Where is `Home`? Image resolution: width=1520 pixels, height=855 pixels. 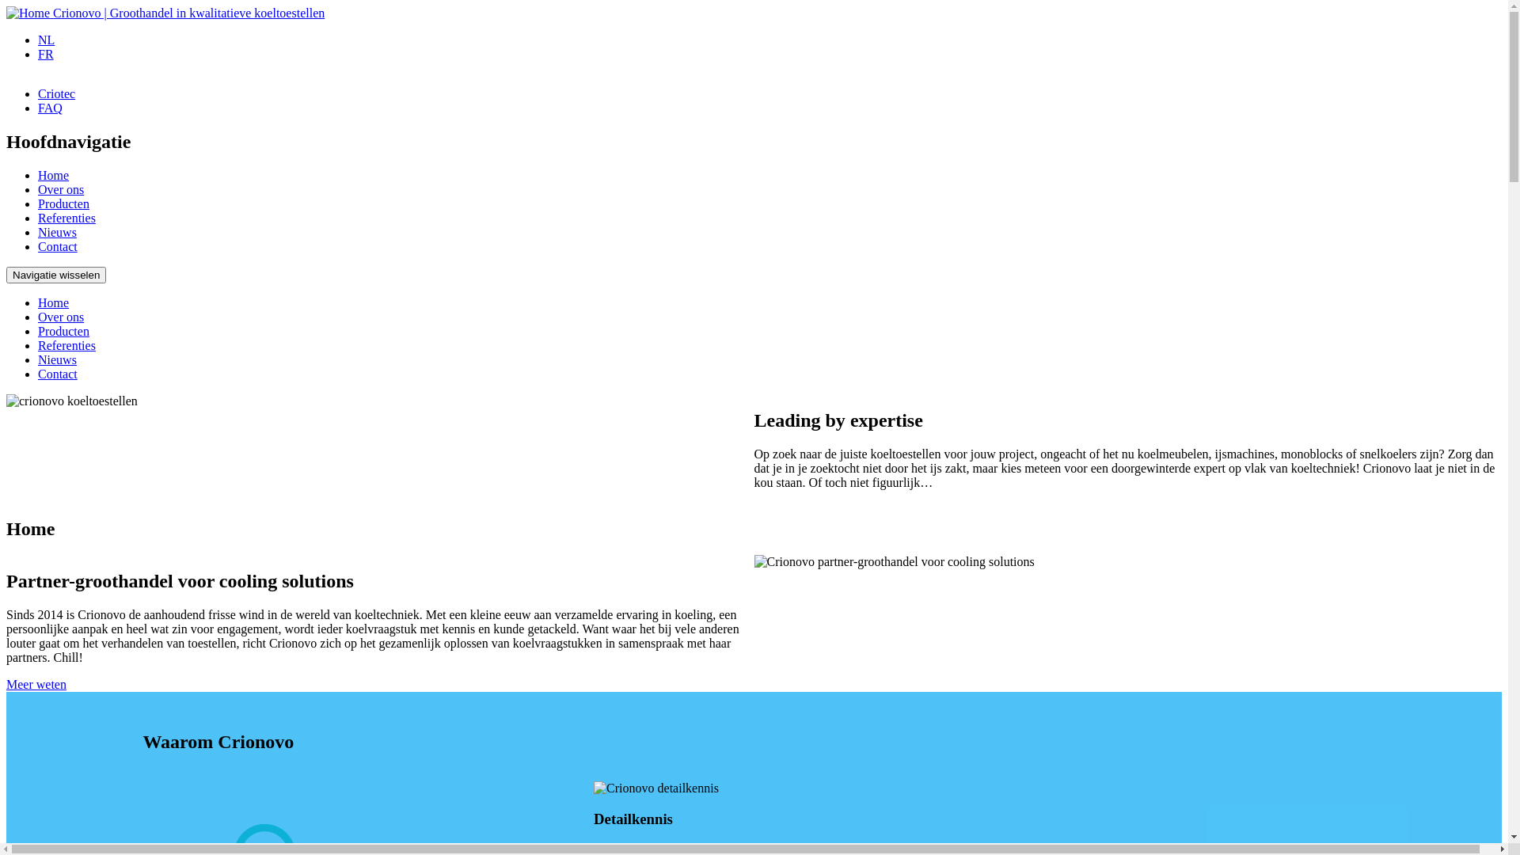 Home is located at coordinates (30, 13).